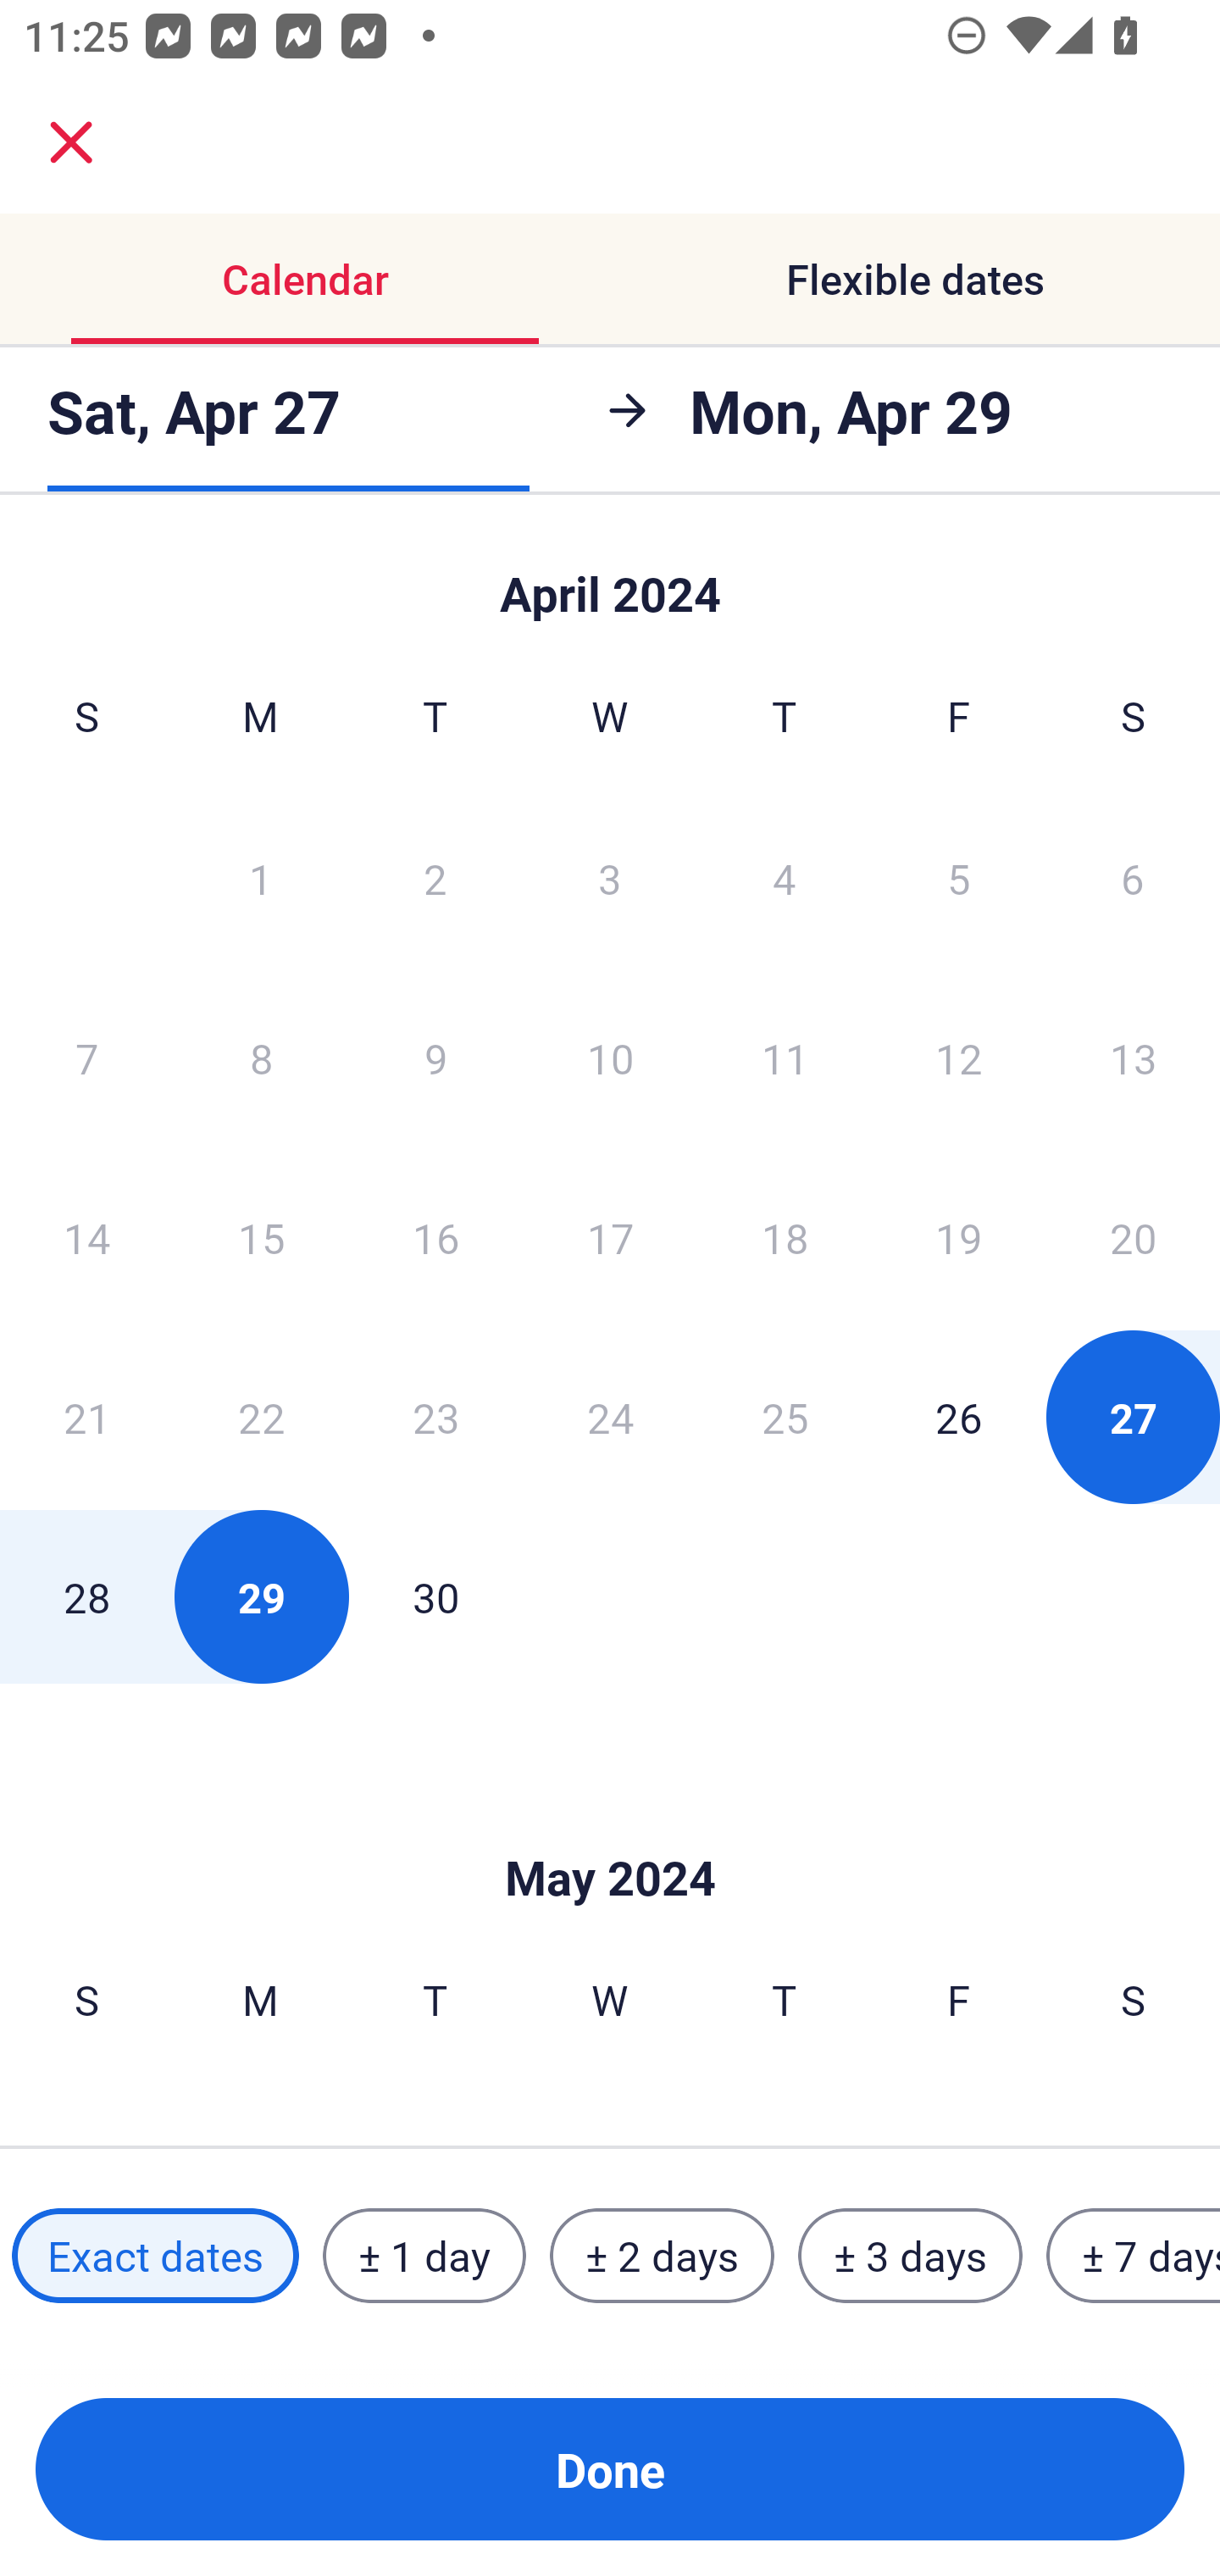 The image size is (1220, 2576). I want to click on 5 Friday, April 5, 2024, so click(959, 878).